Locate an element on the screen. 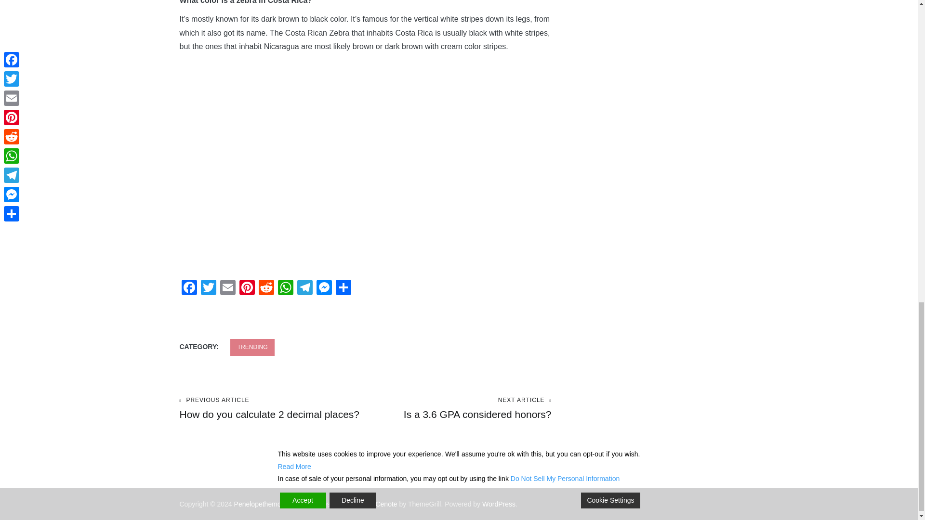 The height and width of the screenshot is (520, 925). Messenger is located at coordinates (189, 288).